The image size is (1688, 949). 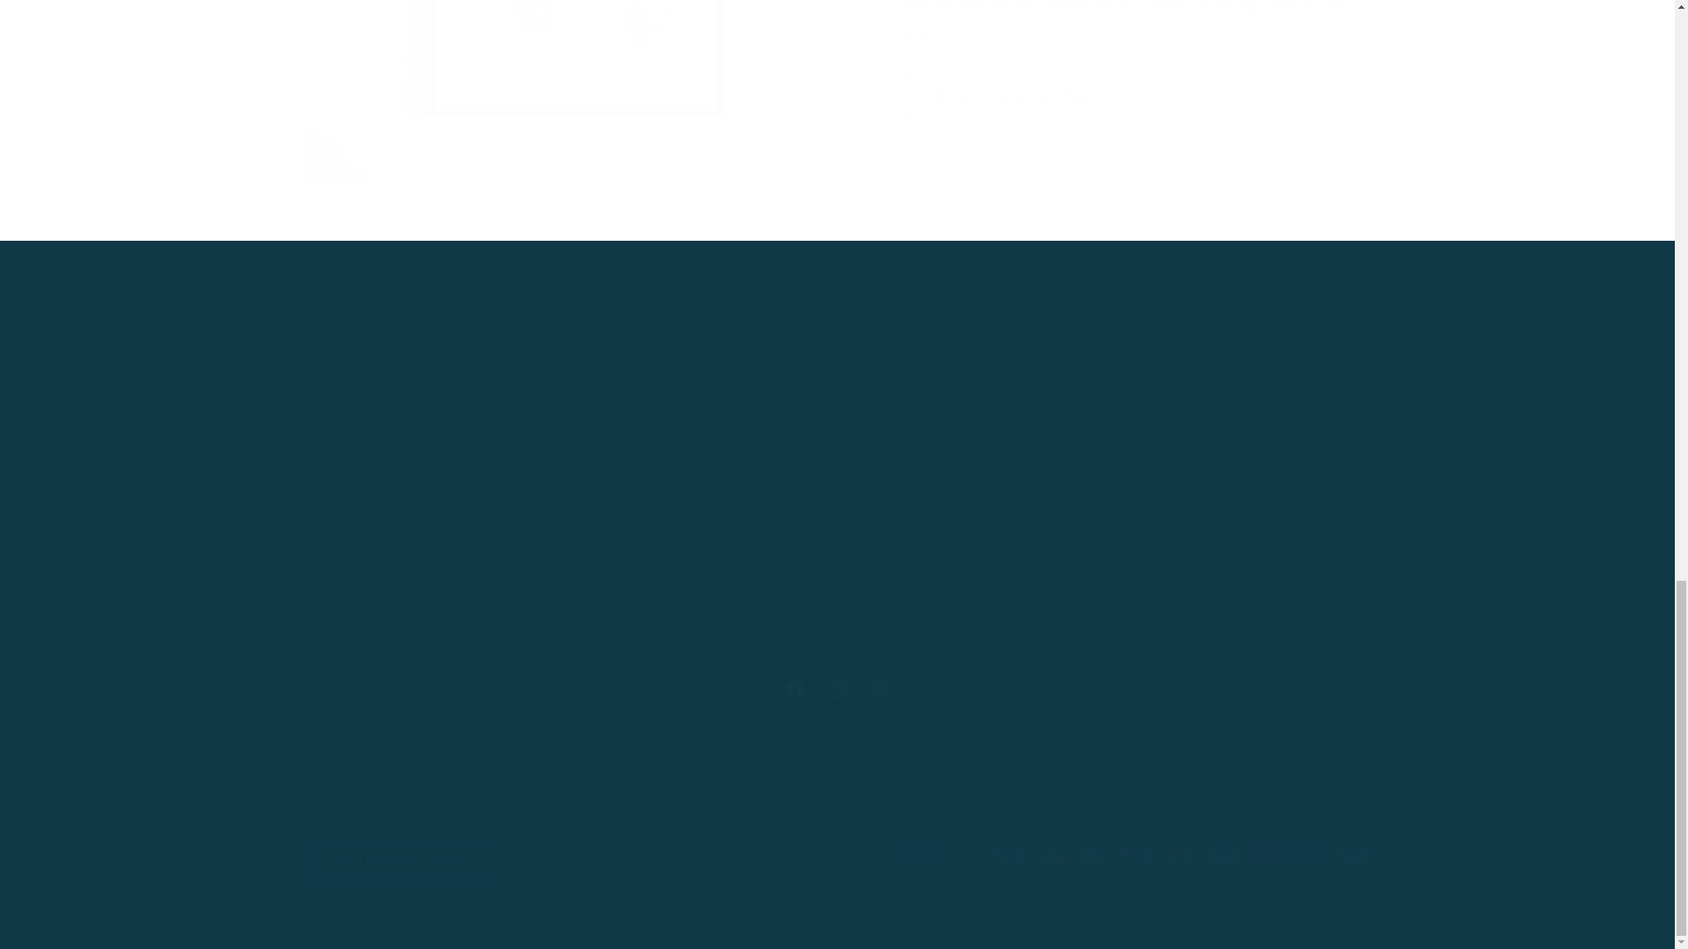 I want to click on Powered by Shopify, so click(x=1008, y=926).